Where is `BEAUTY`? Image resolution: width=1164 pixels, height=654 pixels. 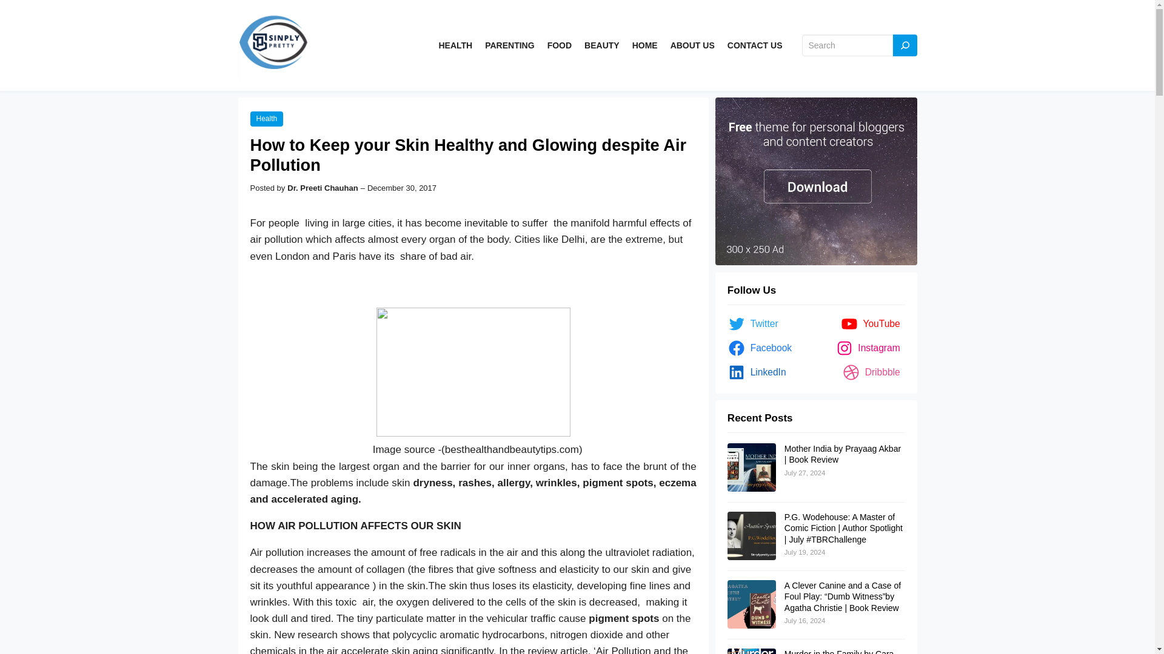 BEAUTY is located at coordinates (601, 45).